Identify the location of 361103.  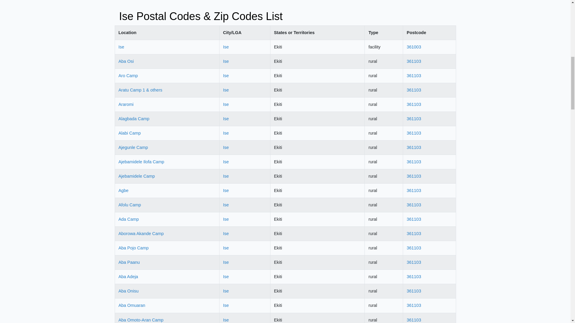
(414, 76).